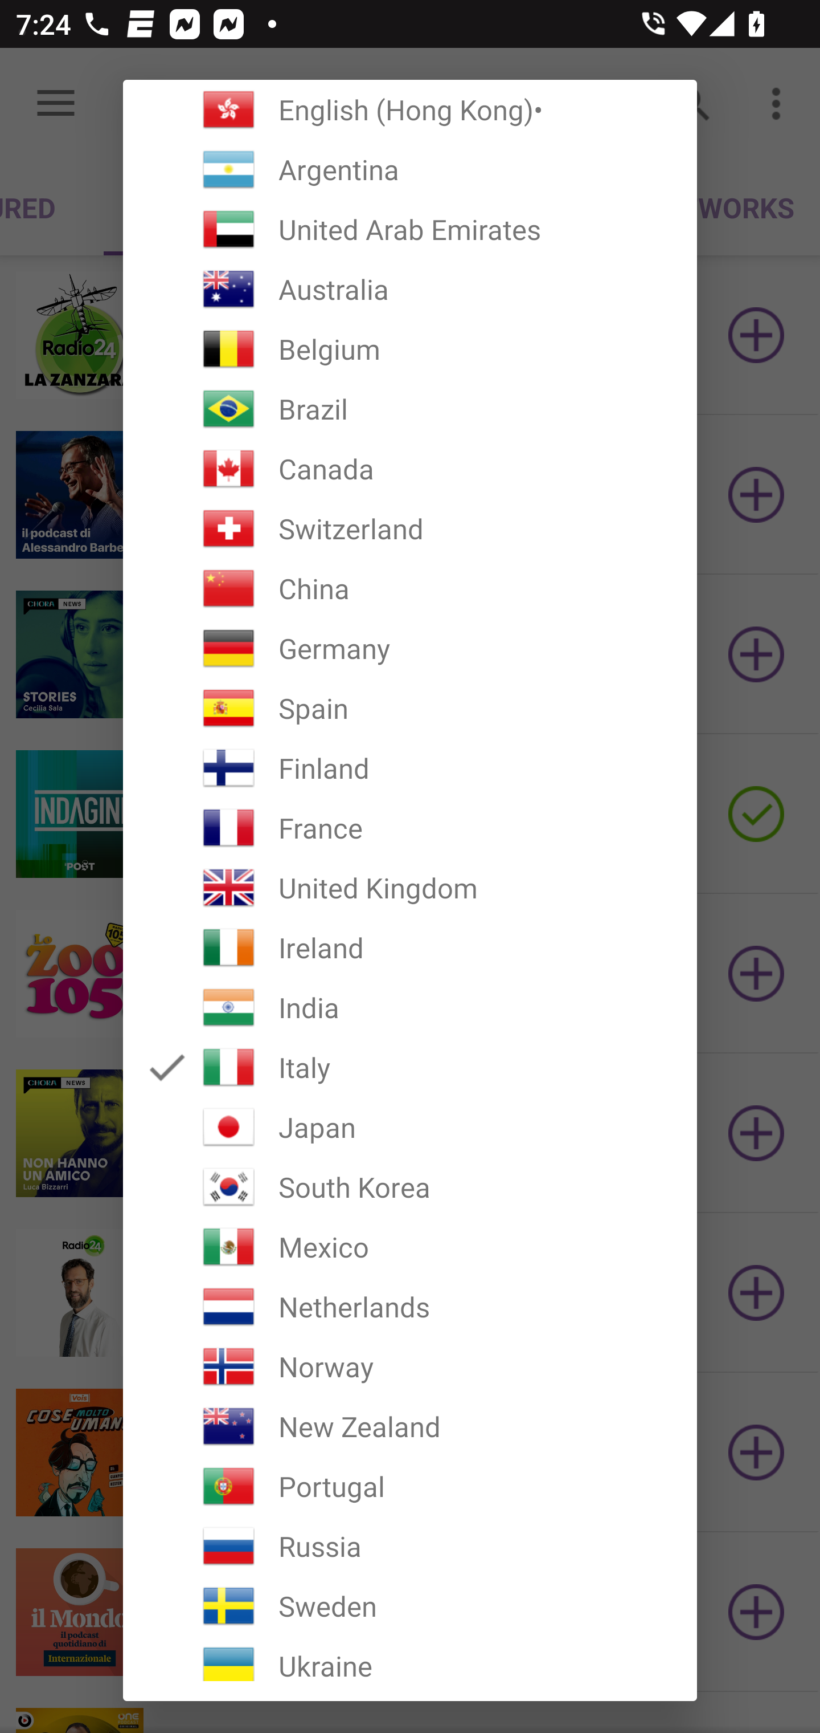 This screenshot has width=820, height=1733. What do you see at coordinates (410, 229) in the screenshot?
I see `United Arab Emirates` at bounding box center [410, 229].